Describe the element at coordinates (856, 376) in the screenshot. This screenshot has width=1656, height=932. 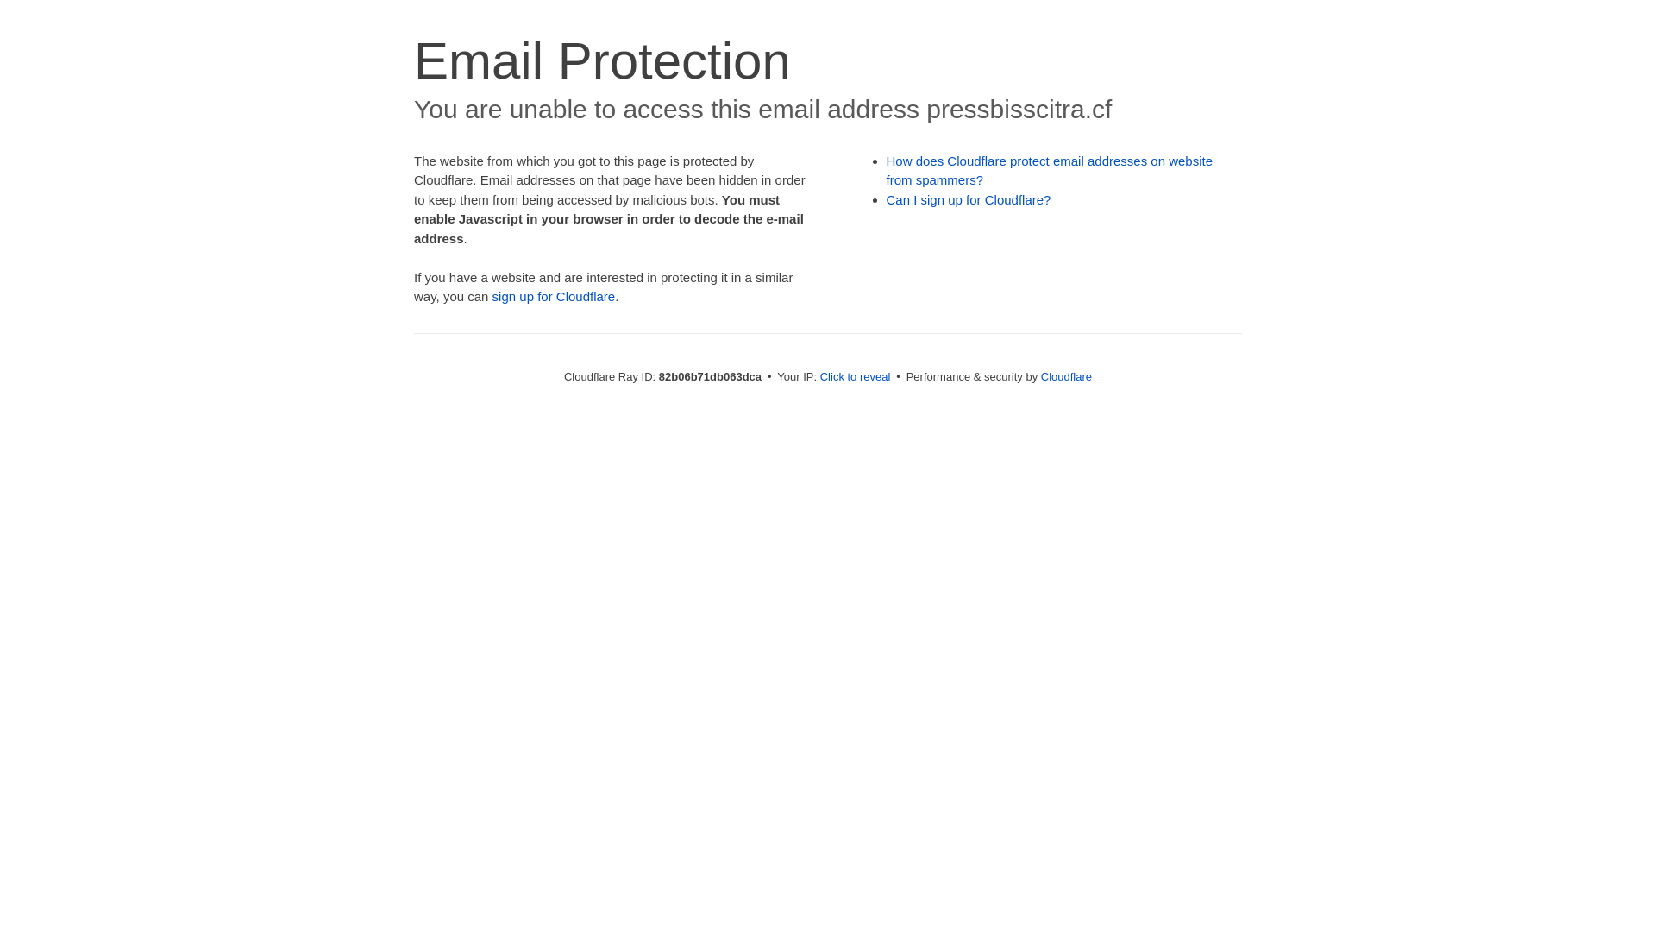
I see `Click to reveal` at that location.